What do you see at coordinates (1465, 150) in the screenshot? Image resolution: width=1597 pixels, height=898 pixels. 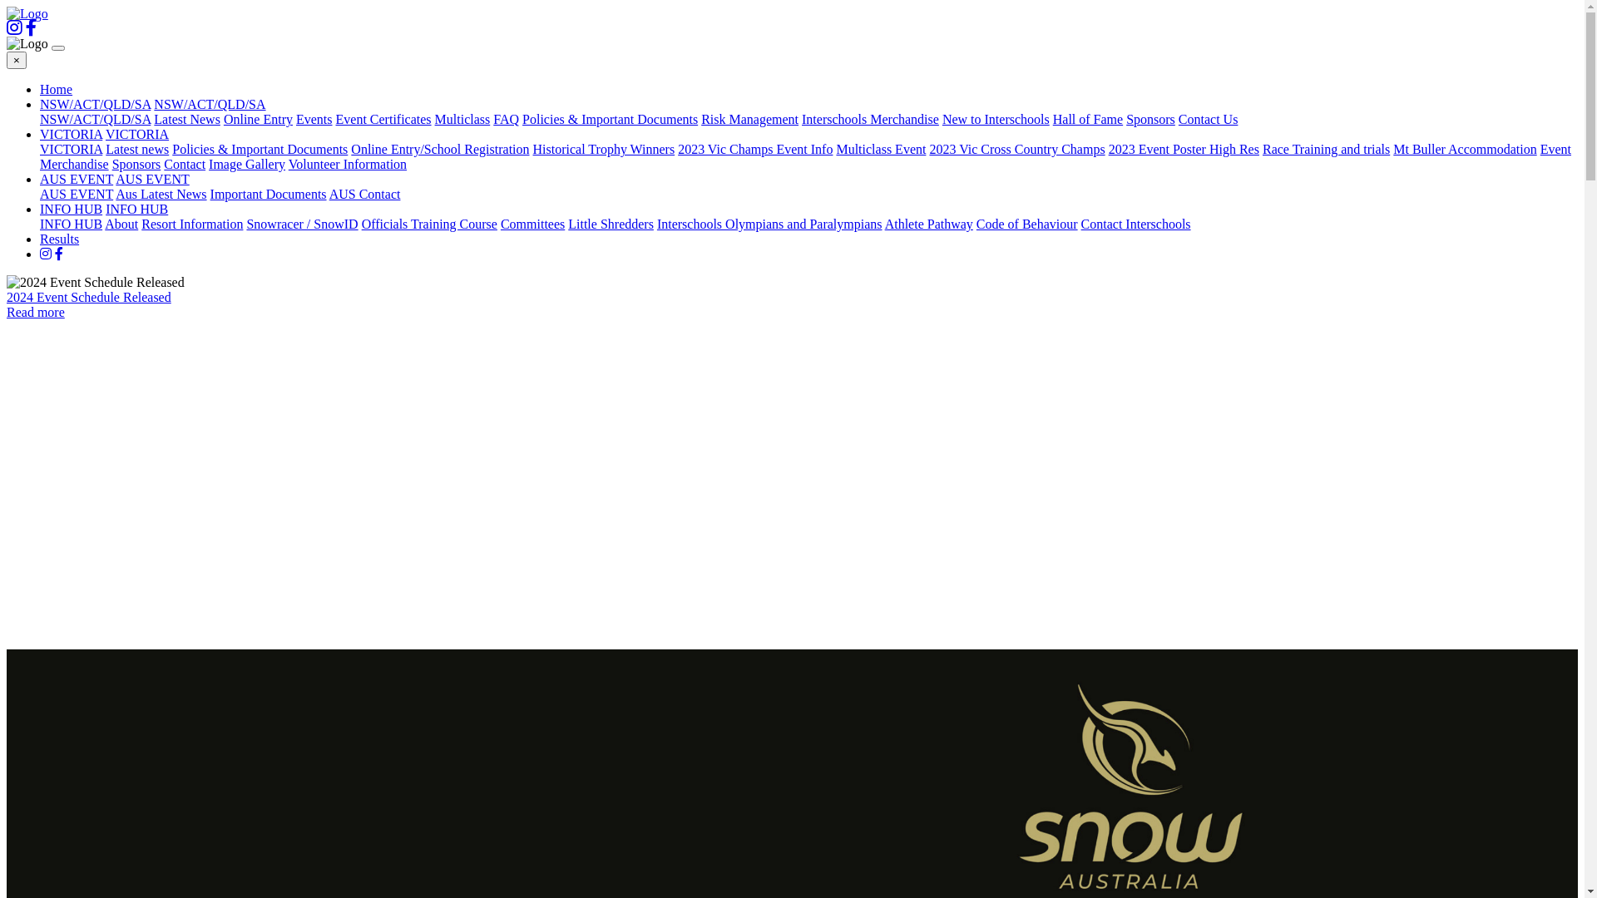 I see `Mt Buller Accommodation` at bounding box center [1465, 150].